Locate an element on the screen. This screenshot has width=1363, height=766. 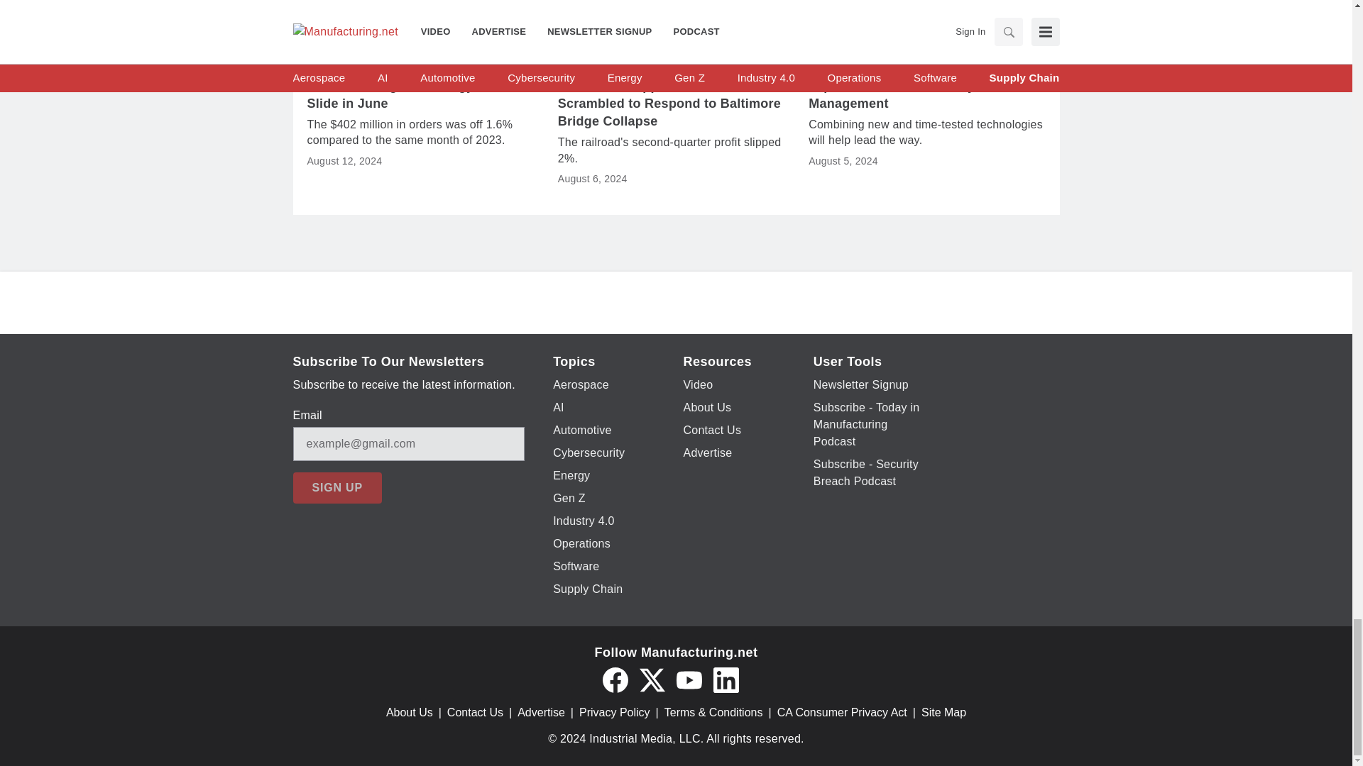
Twitter X icon is located at coordinates (652, 679).